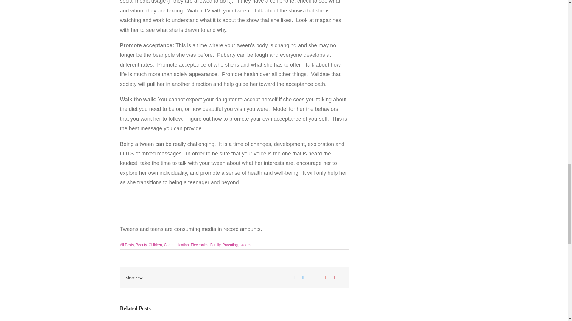  I want to click on Beauty, so click(141, 245).